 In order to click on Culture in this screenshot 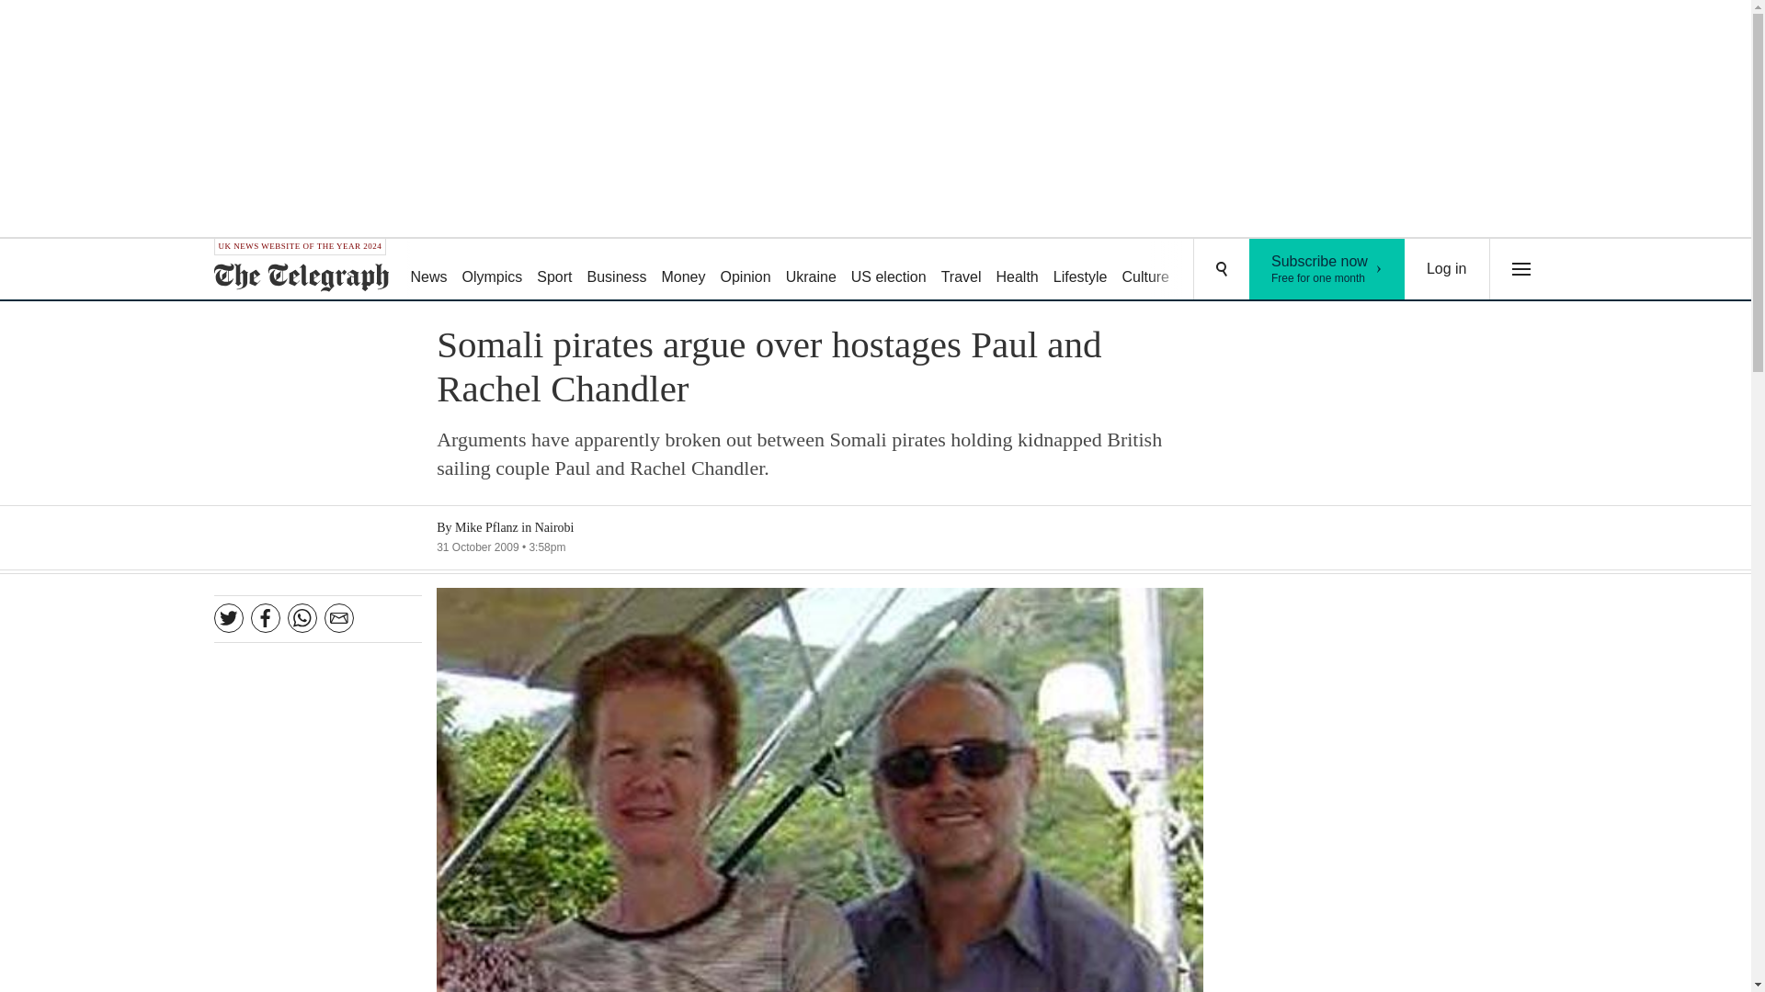, I will do `click(1145, 270)`.